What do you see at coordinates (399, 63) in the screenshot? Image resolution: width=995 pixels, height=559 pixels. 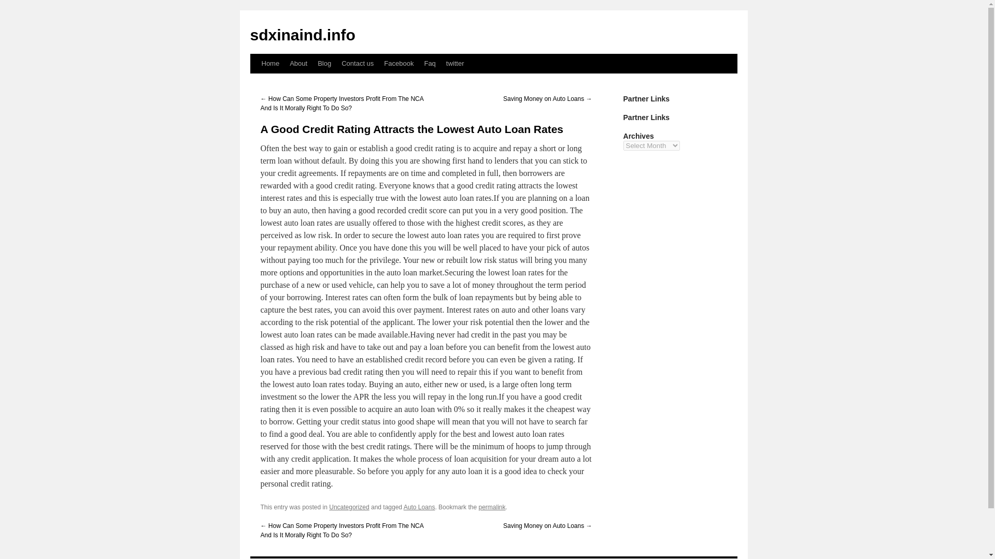 I see `Facebook` at bounding box center [399, 63].